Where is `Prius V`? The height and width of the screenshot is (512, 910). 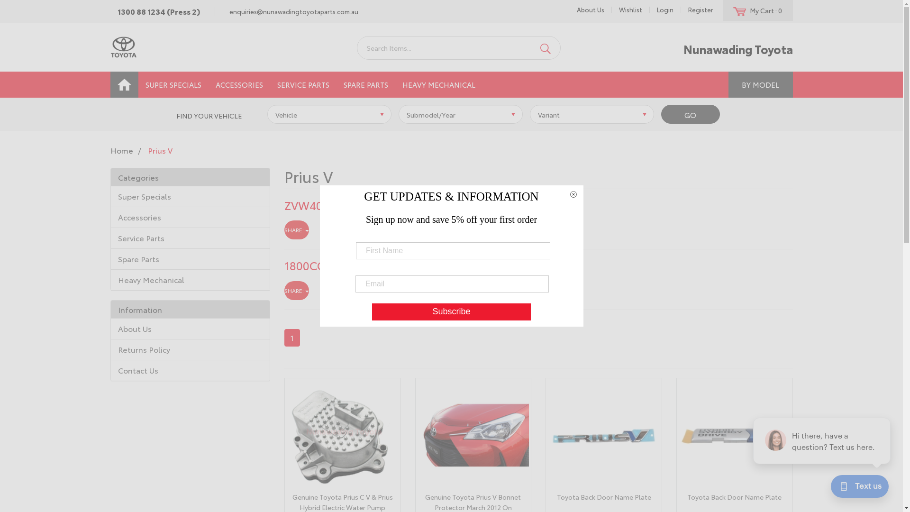
Prius V is located at coordinates (160, 150).